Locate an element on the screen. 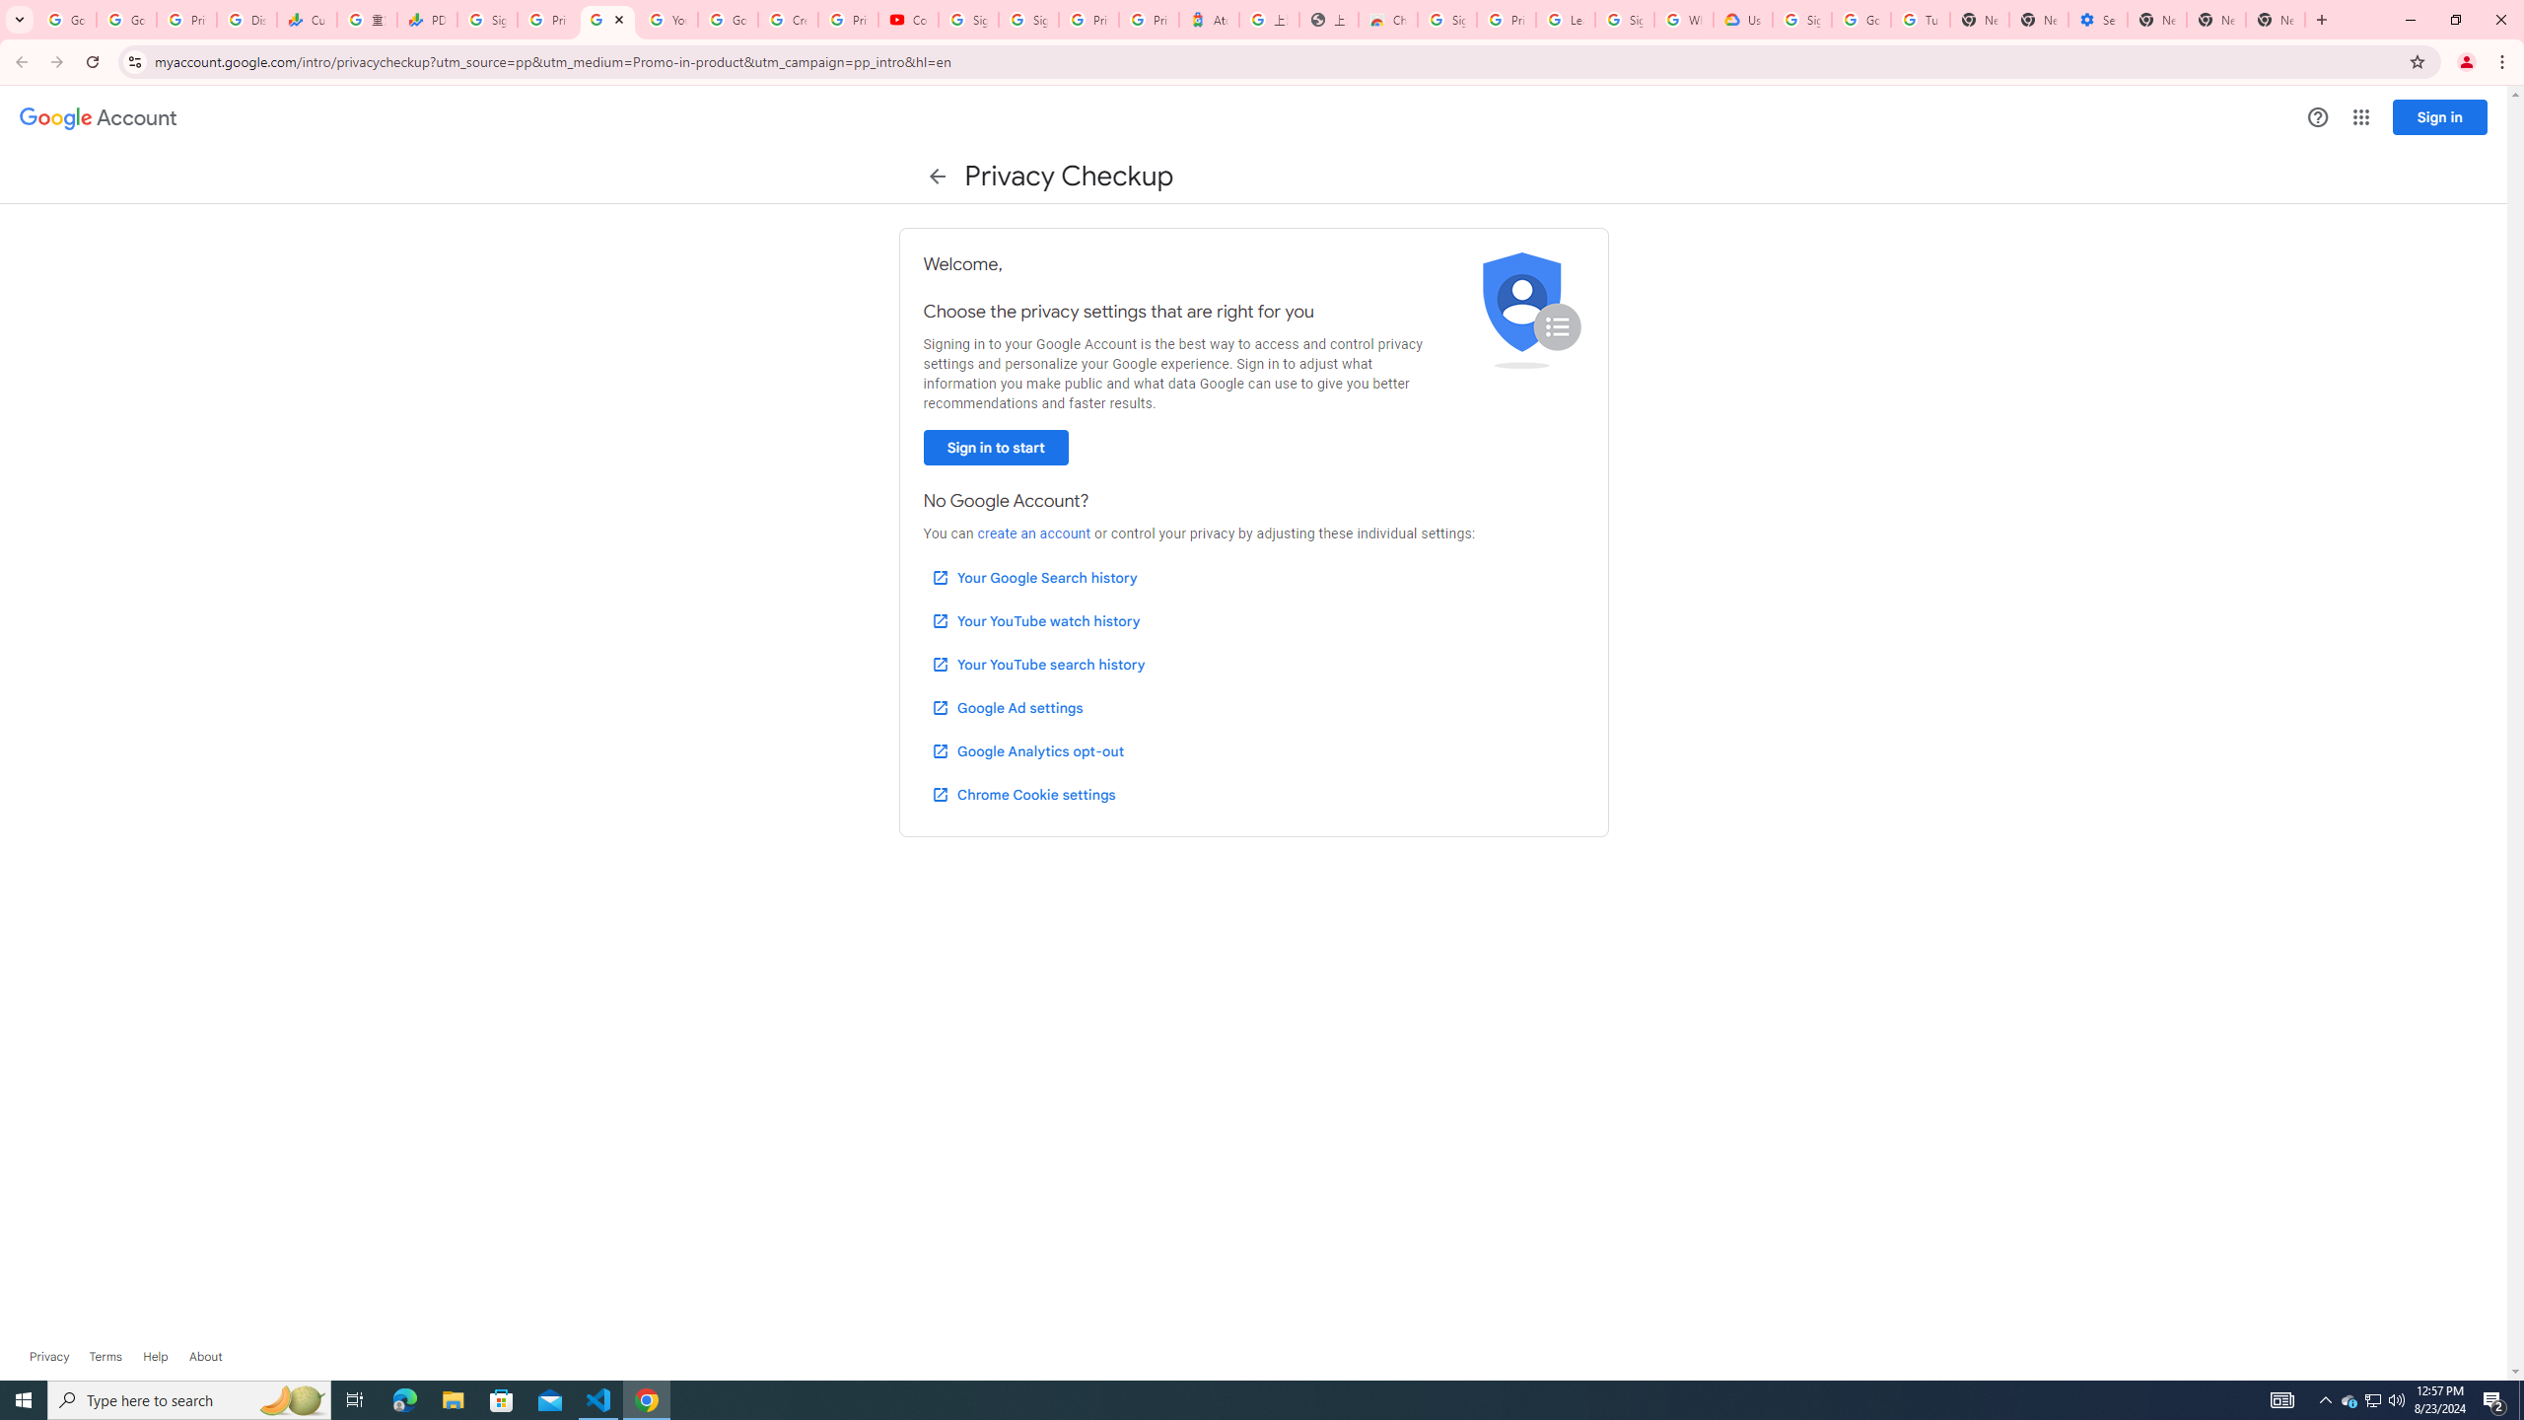 This screenshot has height=1420, width=2524. Chrome Web Store is located at coordinates (1388, 20).